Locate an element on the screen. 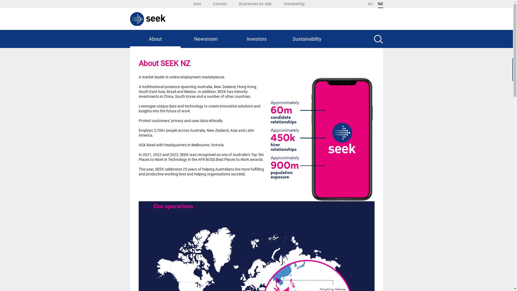 Image resolution: width=517 pixels, height=291 pixels. AU is located at coordinates (370, 4).